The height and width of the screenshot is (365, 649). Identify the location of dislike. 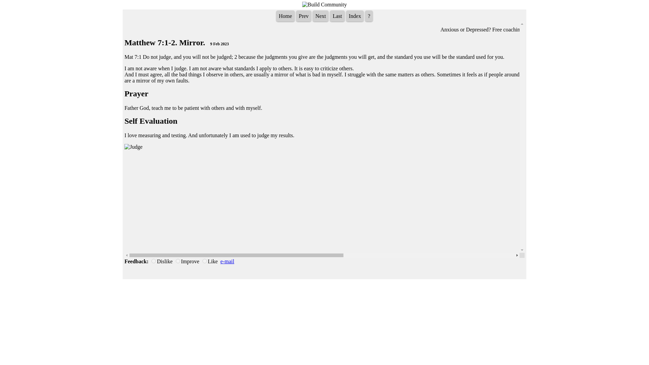
(153, 261).